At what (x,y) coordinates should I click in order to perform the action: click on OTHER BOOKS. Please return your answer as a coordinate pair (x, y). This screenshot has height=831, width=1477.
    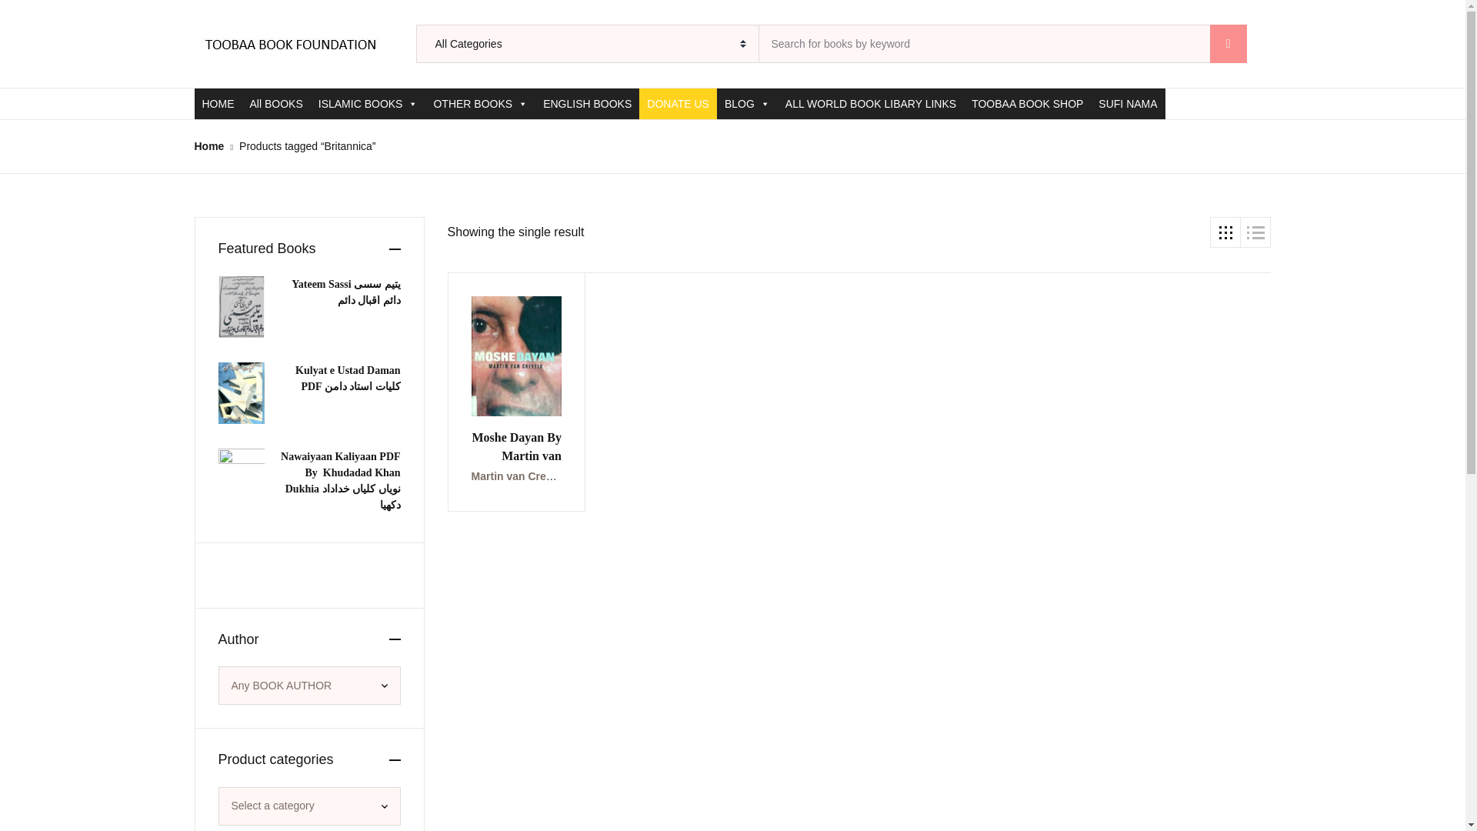
    Looking at the image, I should click on (480, 103).